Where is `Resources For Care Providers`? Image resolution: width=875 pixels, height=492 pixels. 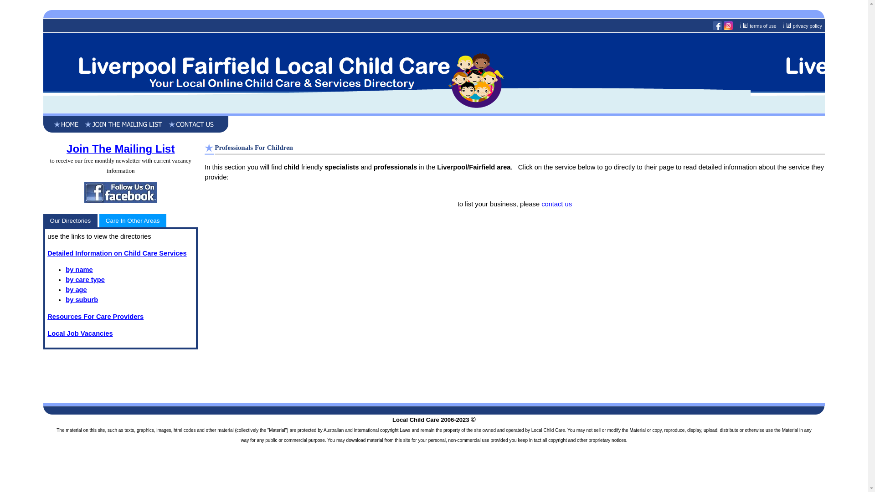
Resources For Care Providers is located at coordinates (96, 317).